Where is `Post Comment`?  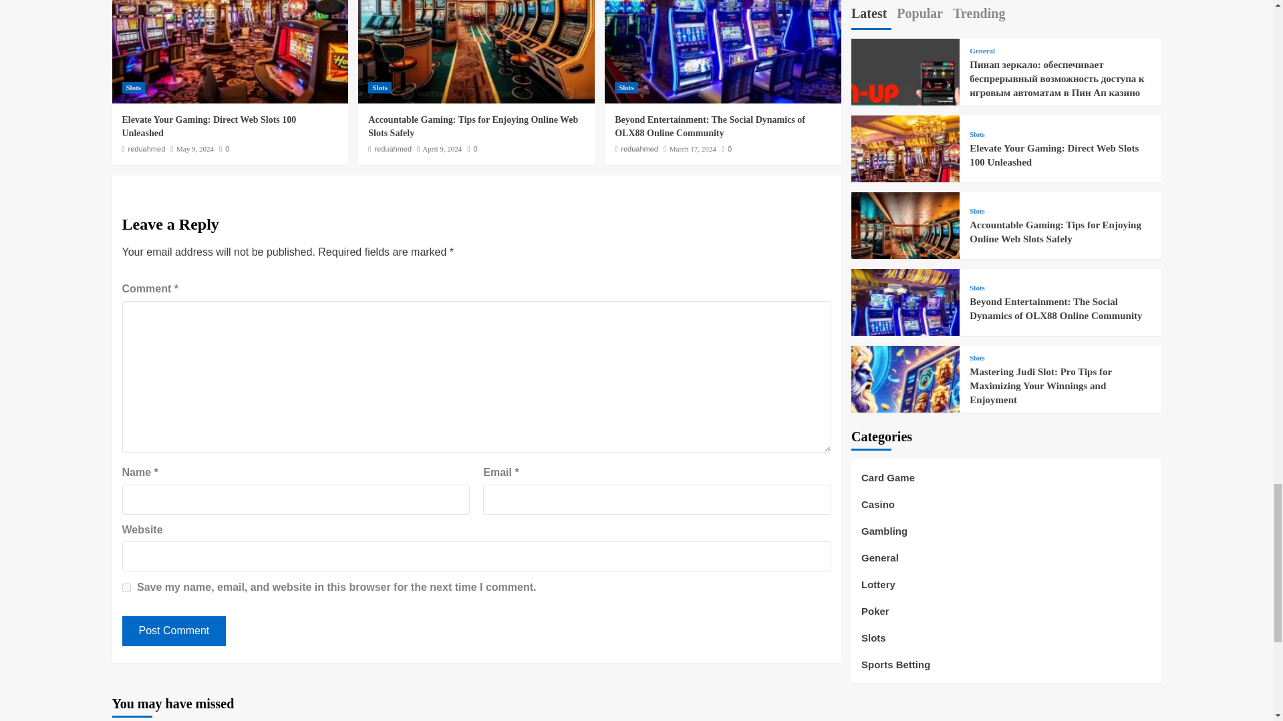 Post Comment is located at coordinates (174, 631).